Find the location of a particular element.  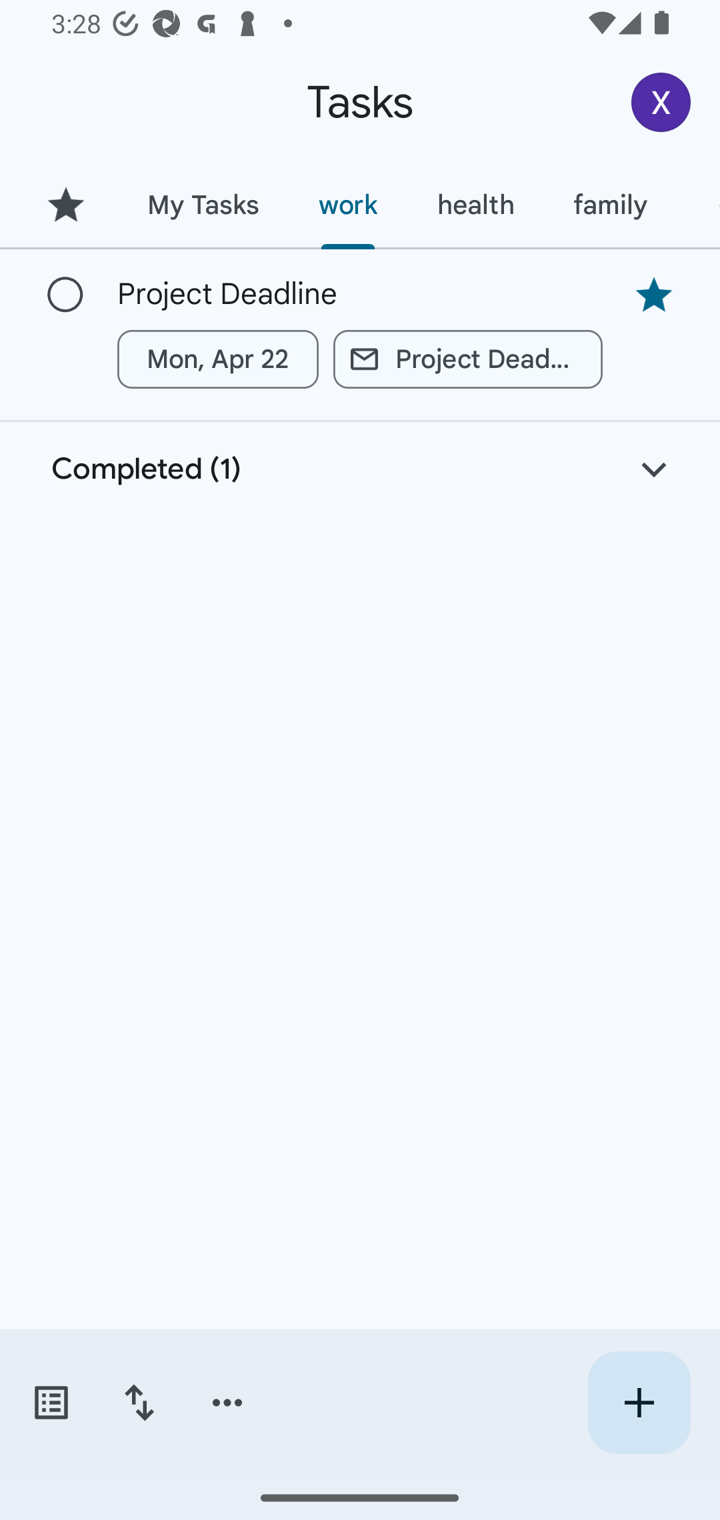

Switch task lists is located at coordinates (51, 1403).